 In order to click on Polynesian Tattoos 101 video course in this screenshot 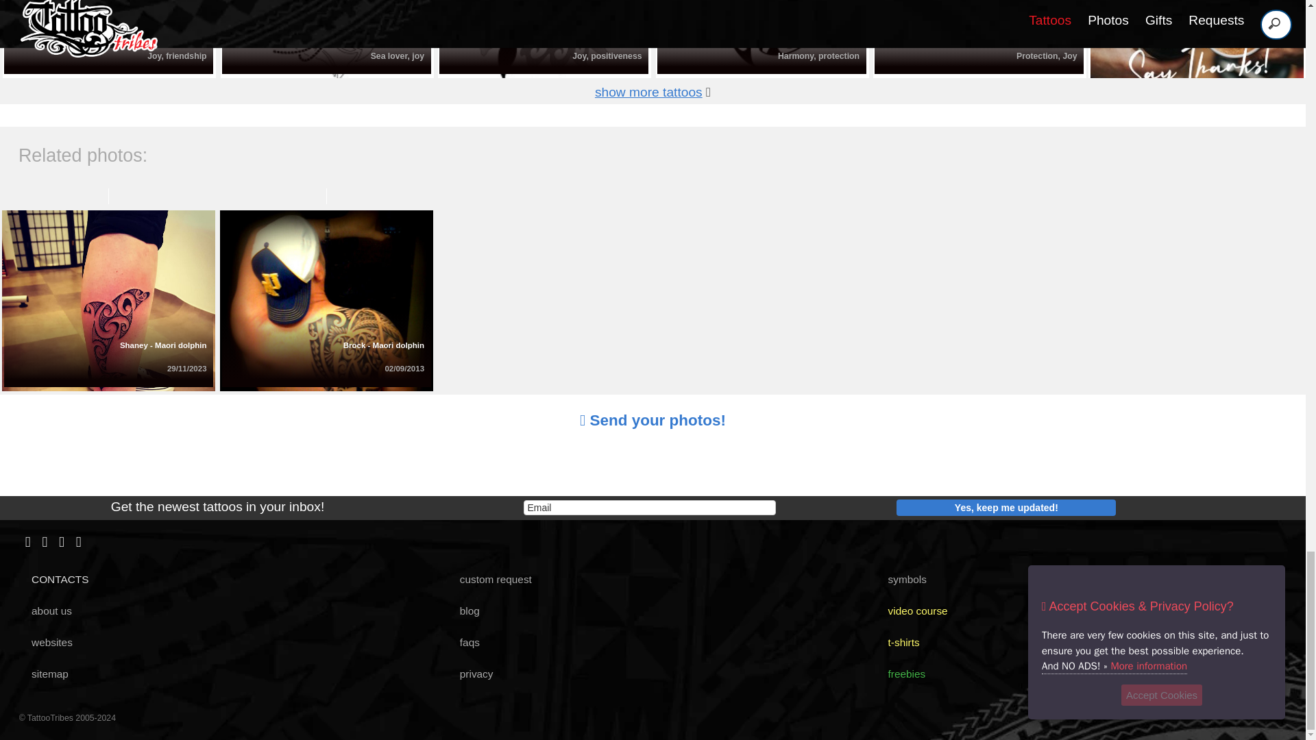, I will do `click(912, 610)`.